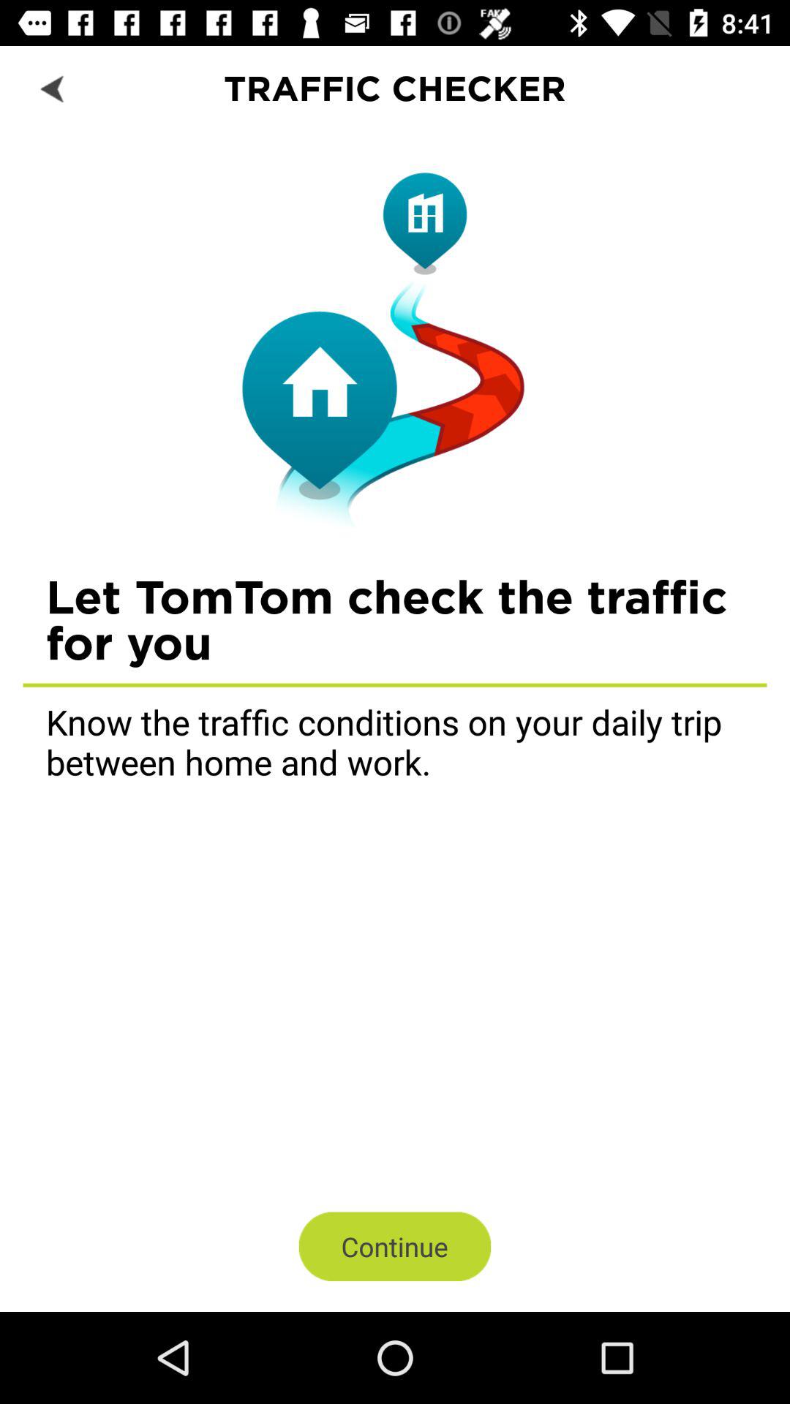 This screenshot has height=1404, width=790. I want to click on jump until the continue icon, so click(395, 1246).